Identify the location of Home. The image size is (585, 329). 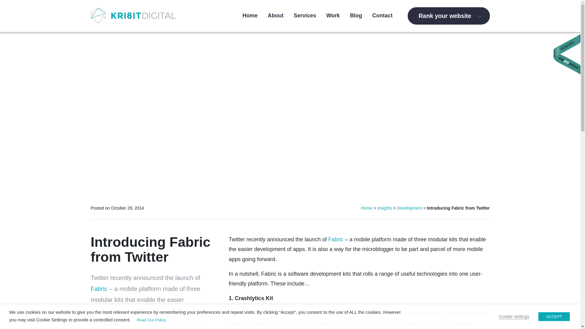
(250, 15).